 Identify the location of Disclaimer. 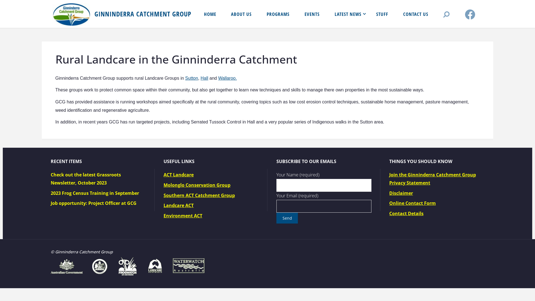
(401, 193).